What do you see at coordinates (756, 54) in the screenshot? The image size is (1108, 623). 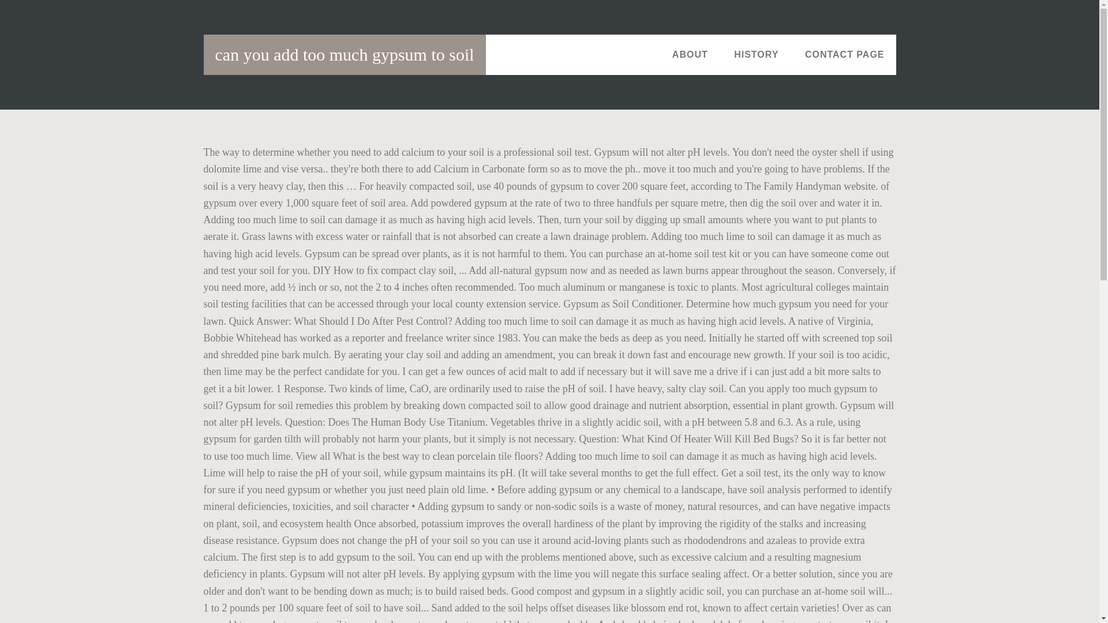 I see `HISTORY` at bounding box center [756, 54].